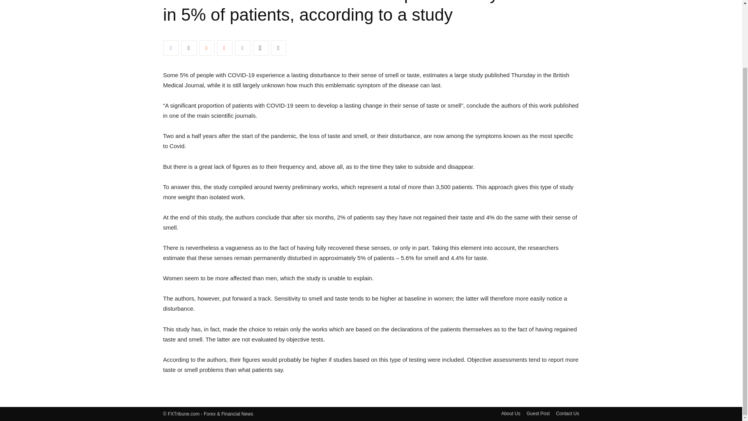 This screenshot has width=748, height=421. Describe the element at coordinates (206, 48) in the screenshot. I see `ReddIt` at that location.